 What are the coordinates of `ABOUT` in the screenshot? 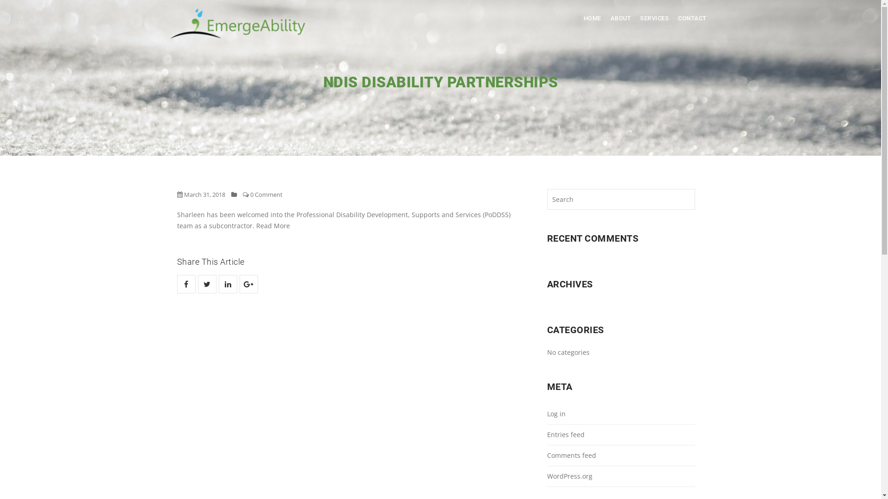 It's located at (621, 18).